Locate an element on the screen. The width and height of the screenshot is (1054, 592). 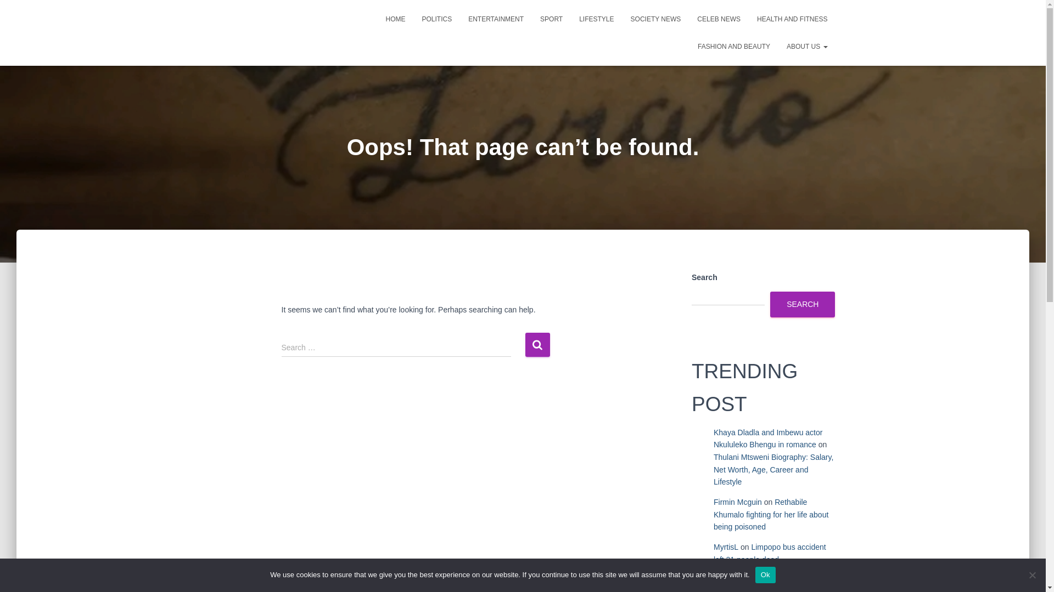
About US is located at coordinates (807, 47).